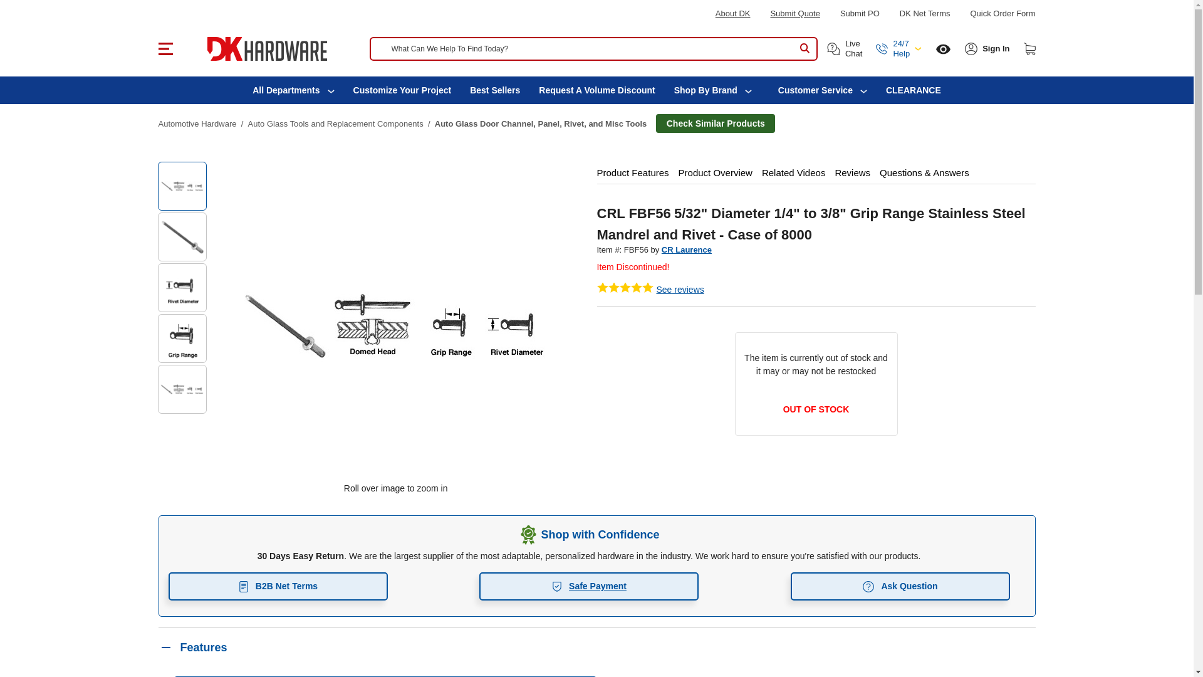 The width and height of the screenshot is (1203, 677). Describe the element at coordinates (680, 290) in the screenshot. I see `See reviews` at that location.